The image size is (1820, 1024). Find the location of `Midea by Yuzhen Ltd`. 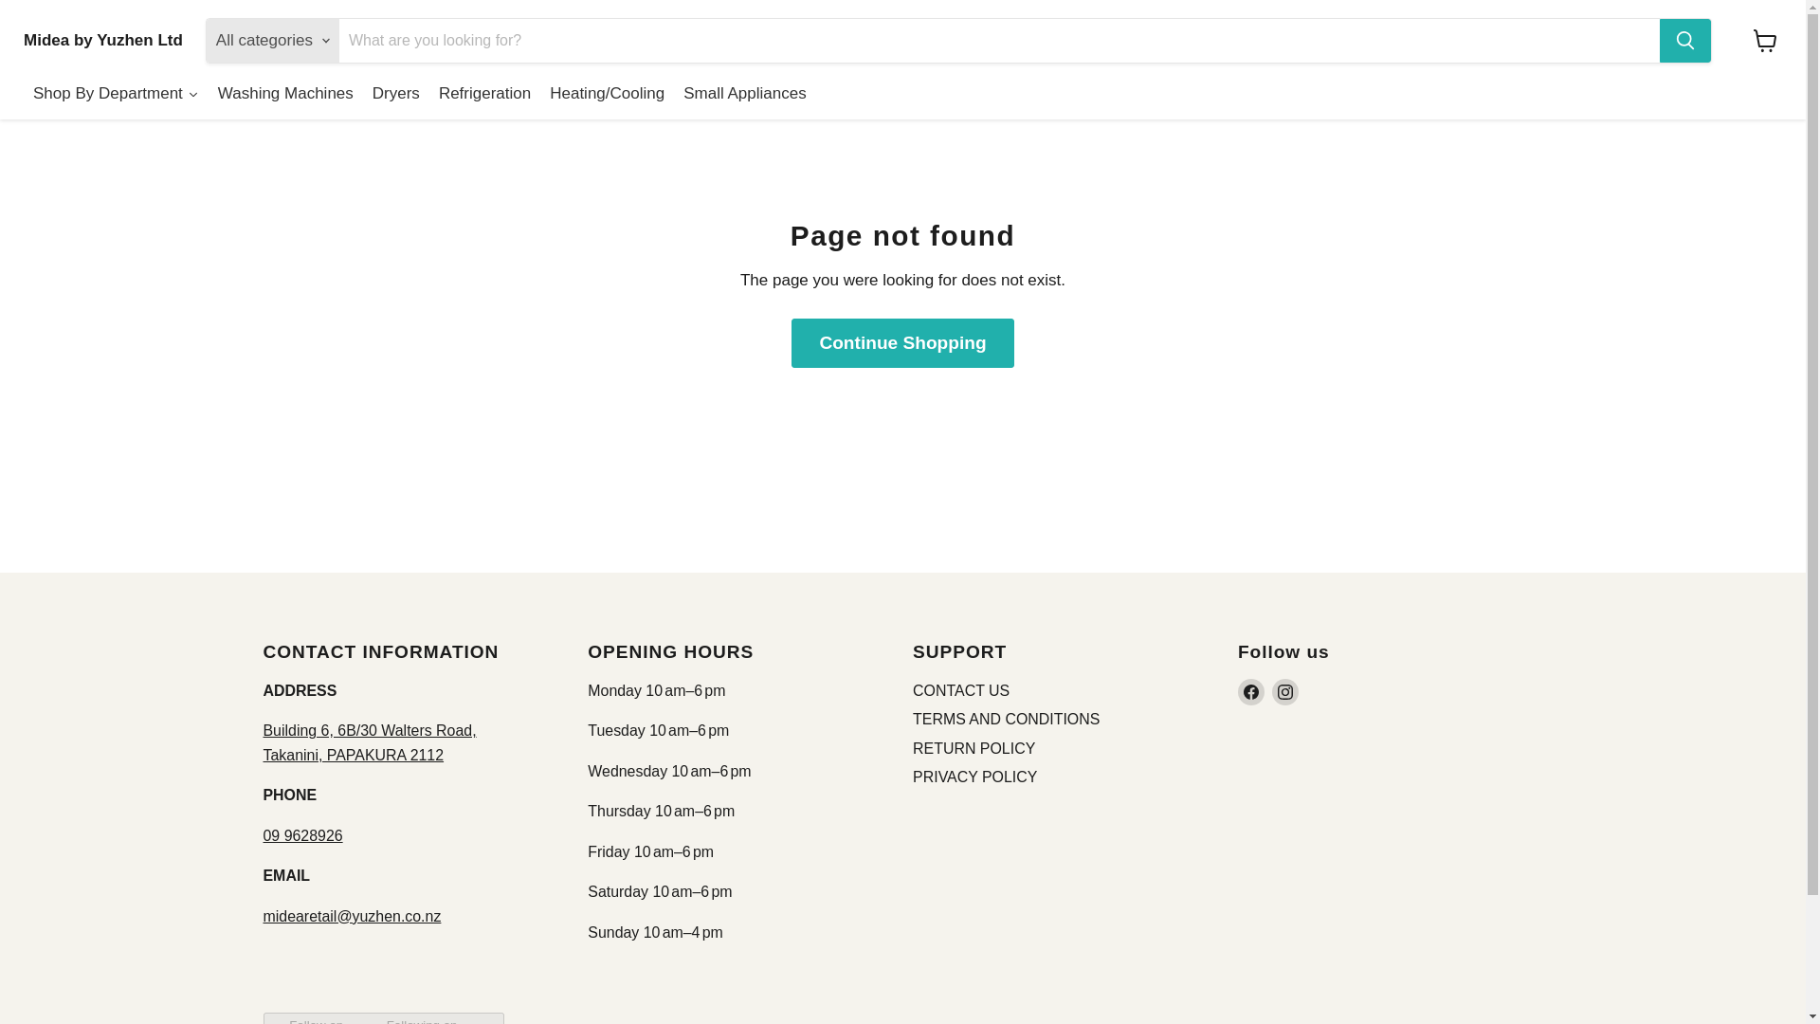

Midea by Yuzhen Ltd is located at coordinates (102, 40).